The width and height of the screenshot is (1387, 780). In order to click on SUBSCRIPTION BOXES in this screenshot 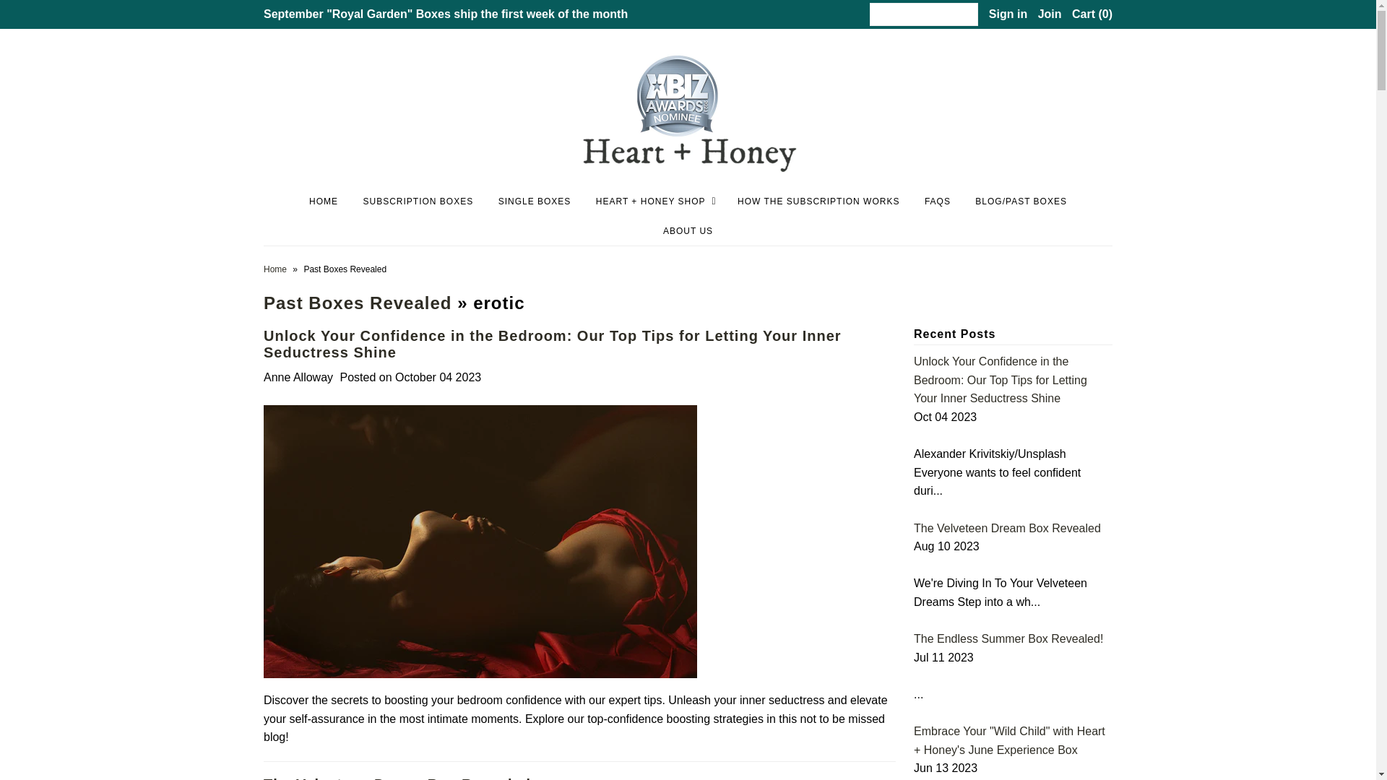, I will do `click(418, 201)`.